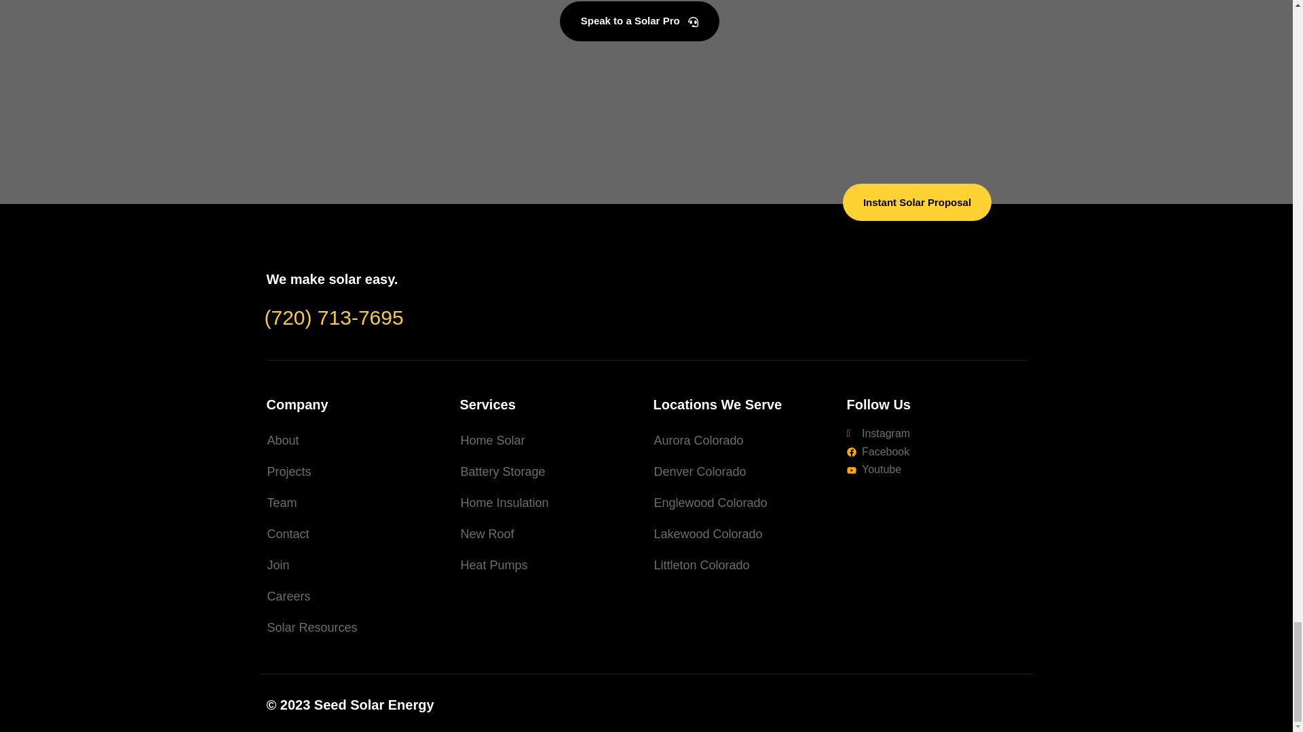 Image resolution: width=1303 pixels, height=732 pixels. Describe the element at coordinates (356, 472) in the screenshot. I see `Projects` at that location.